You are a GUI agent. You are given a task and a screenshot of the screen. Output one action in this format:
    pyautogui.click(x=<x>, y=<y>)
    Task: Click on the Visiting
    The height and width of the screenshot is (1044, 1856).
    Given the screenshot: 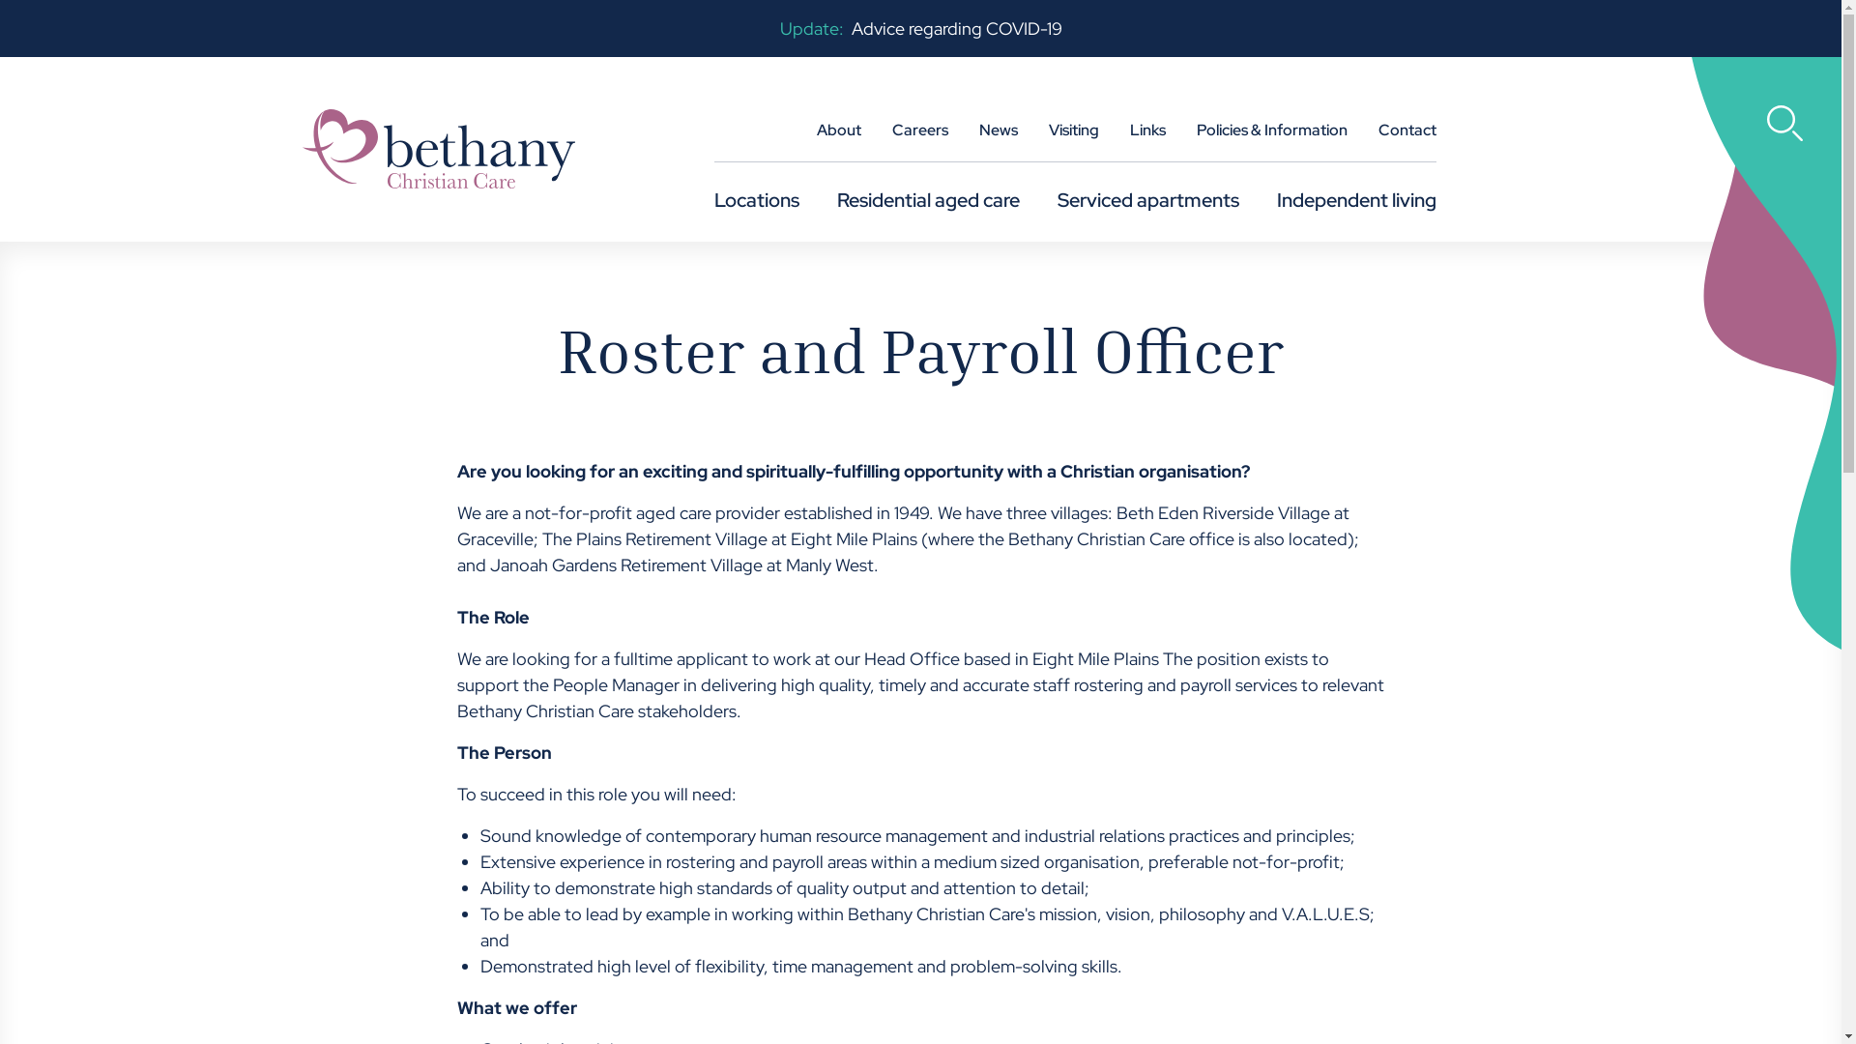 What is the action you would take?
    pyautogui.click(x=1074, y=138)
    